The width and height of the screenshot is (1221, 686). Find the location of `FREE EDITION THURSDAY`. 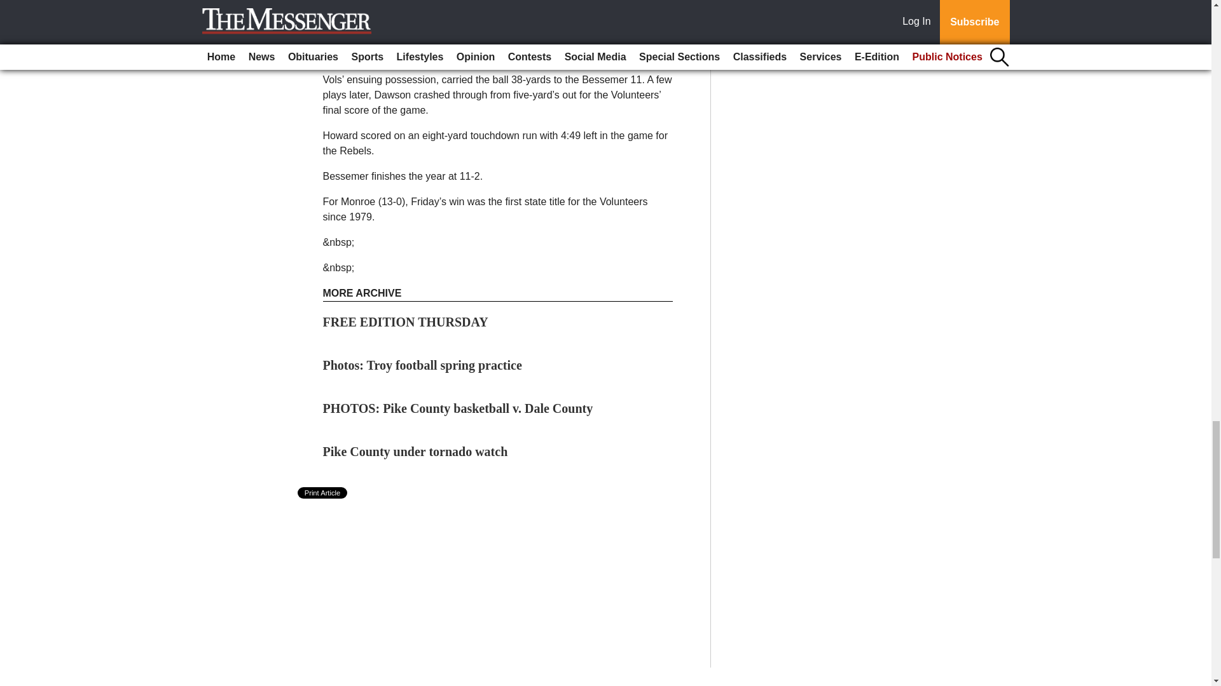

FREE EDITION THURSDAY is located at coordinates (406, 321).